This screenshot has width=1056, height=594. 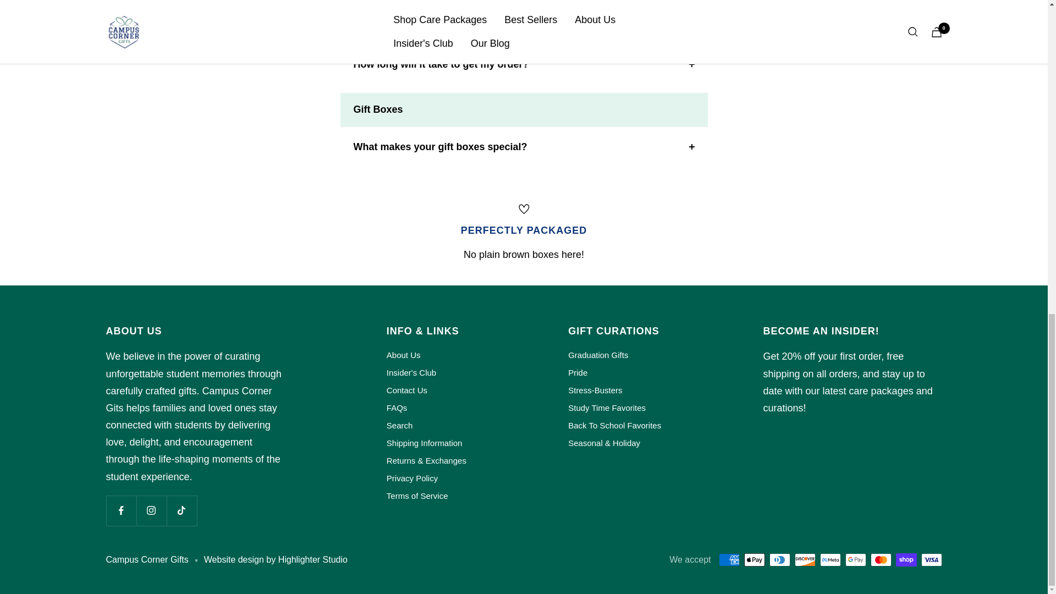 What do you see at coordinates (424, 443) in the screenshot?
I see `Shipping Information` at bounding box center [424, 443].